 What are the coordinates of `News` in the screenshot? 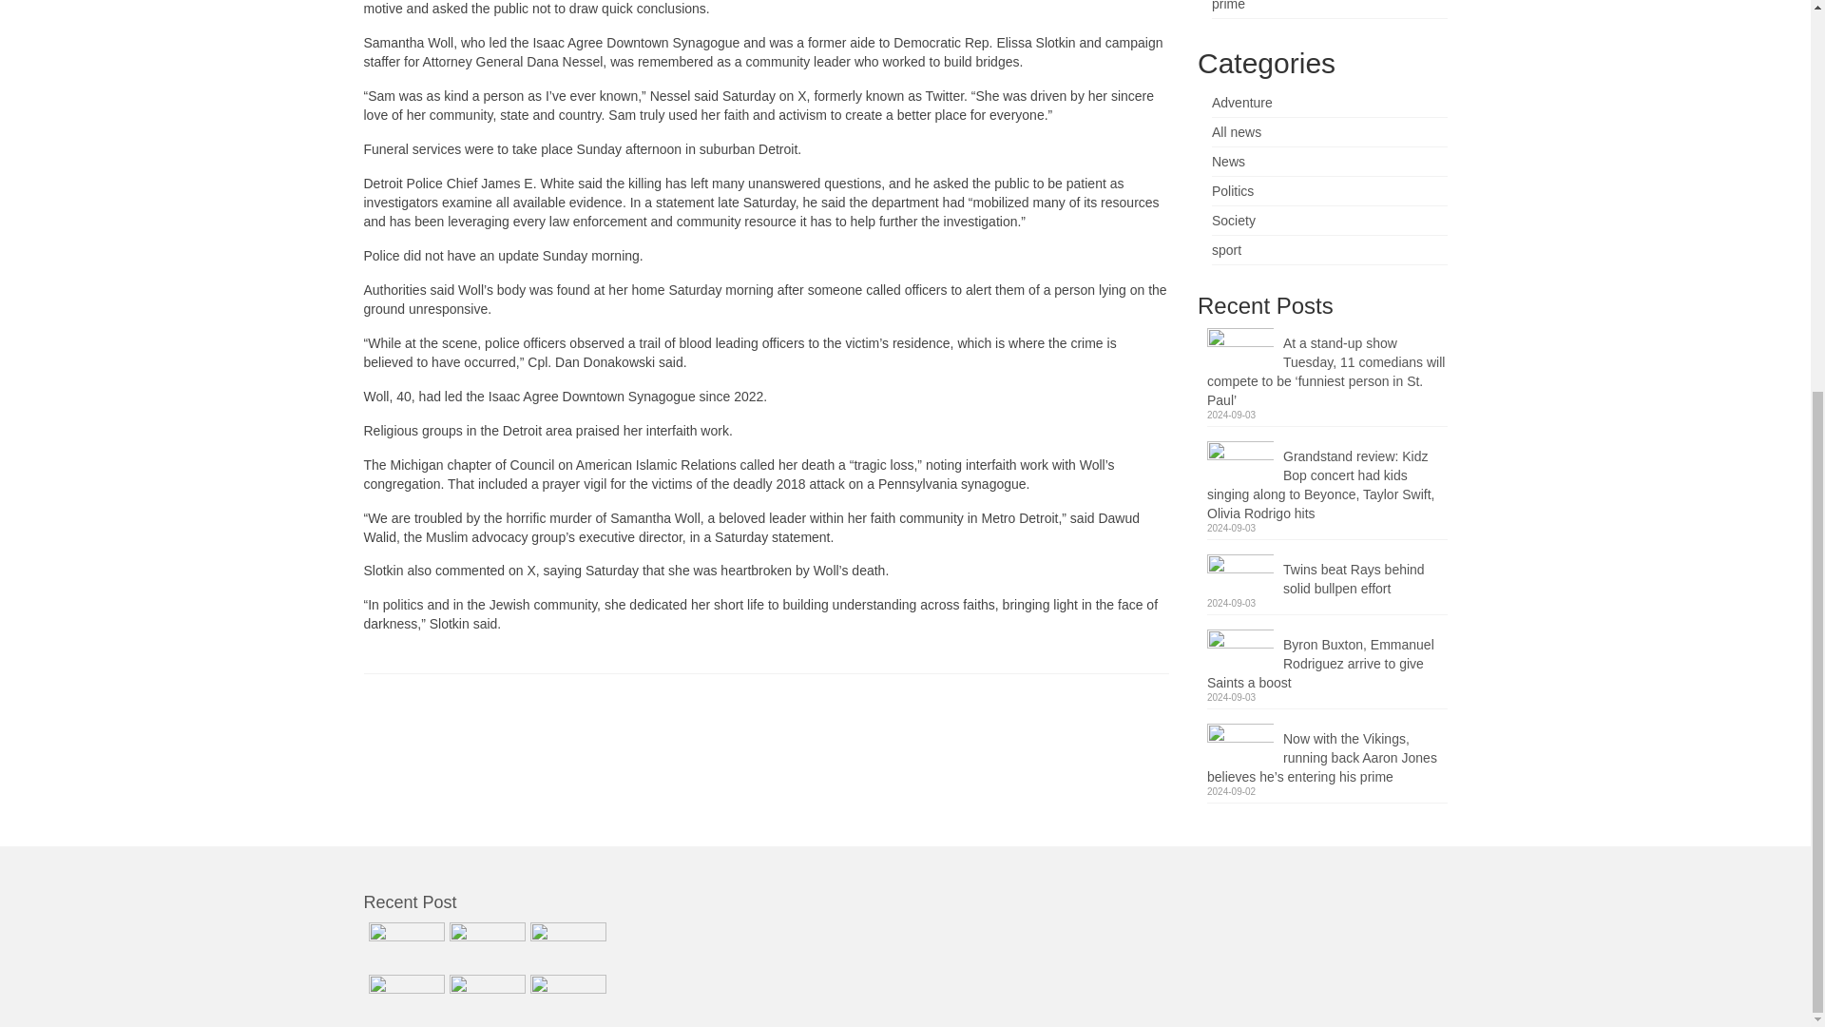 It's located at (1228, 162).